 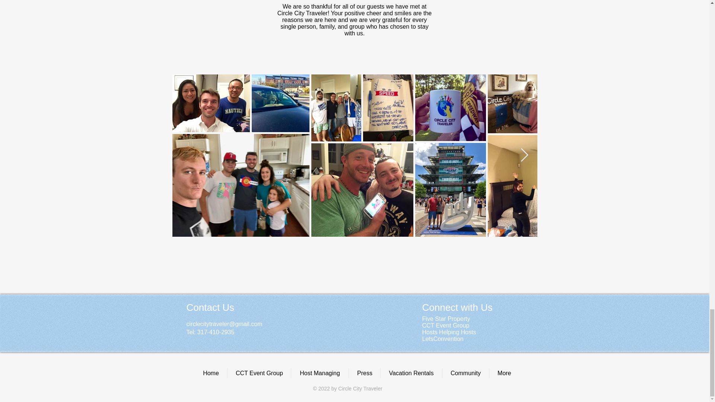 I want to click on Community, so click(x=465, y=373).